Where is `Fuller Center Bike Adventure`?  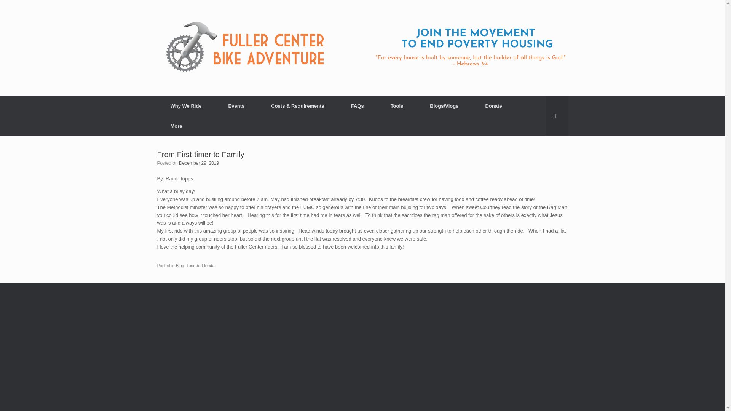 Fuller Center Bike Adventure is located at coordinates (362, 48).